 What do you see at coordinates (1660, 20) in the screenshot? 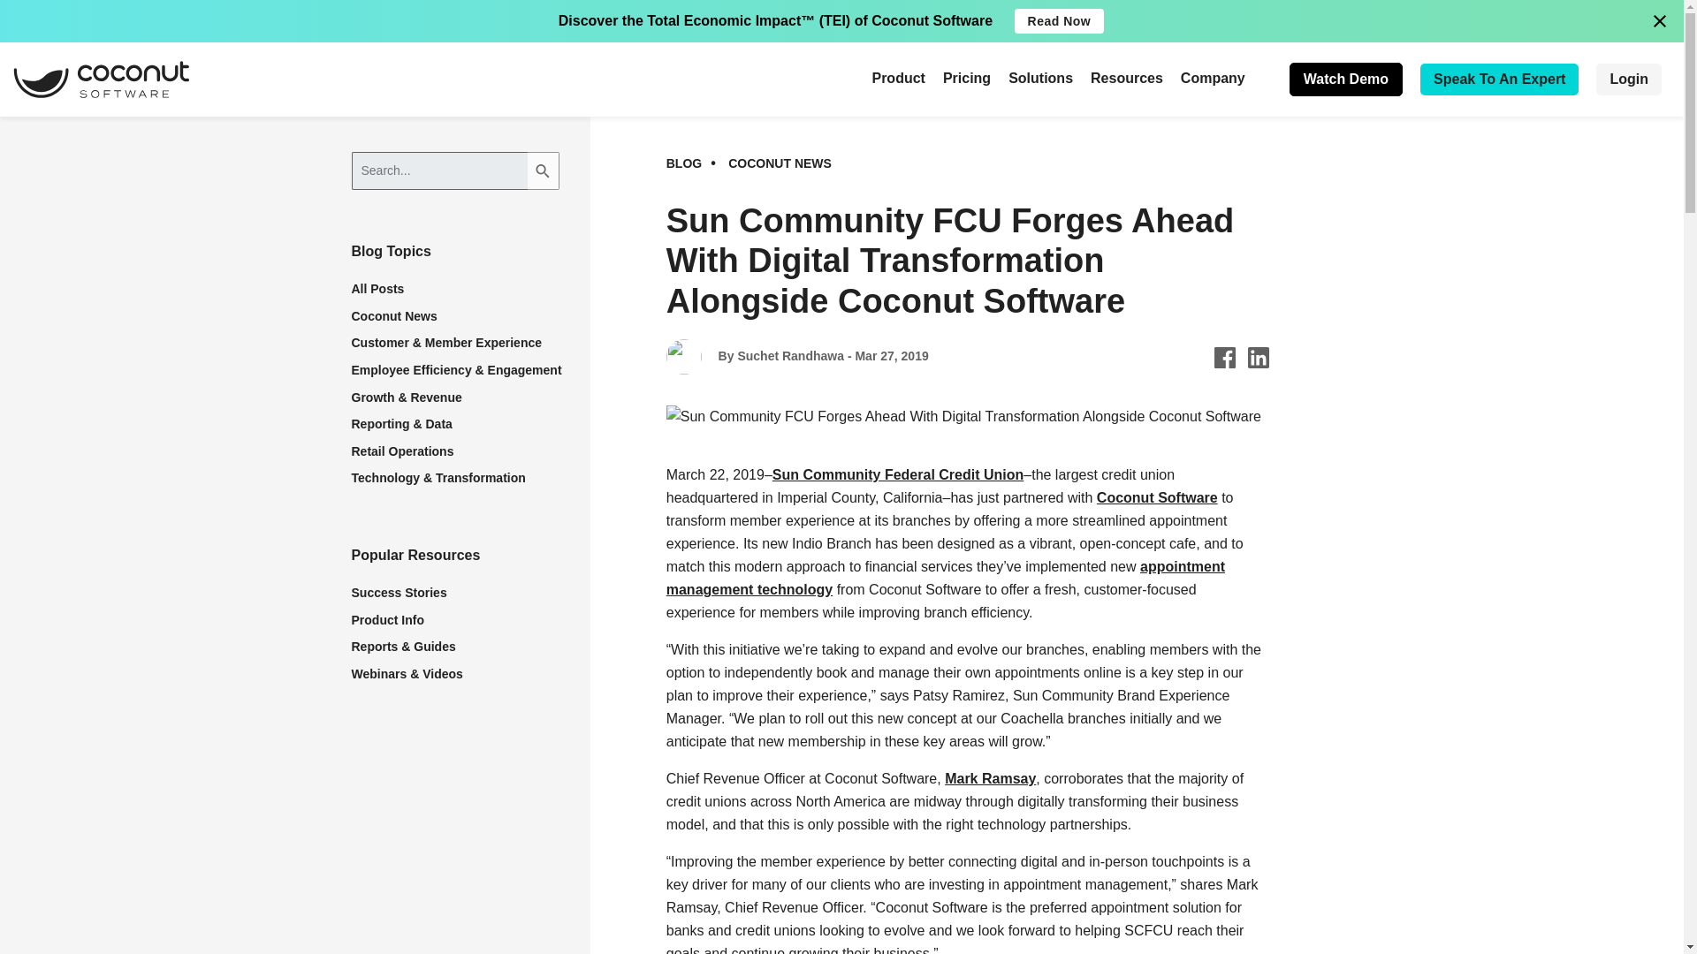
I see `Close alert` at bounding box center [1660, 20].